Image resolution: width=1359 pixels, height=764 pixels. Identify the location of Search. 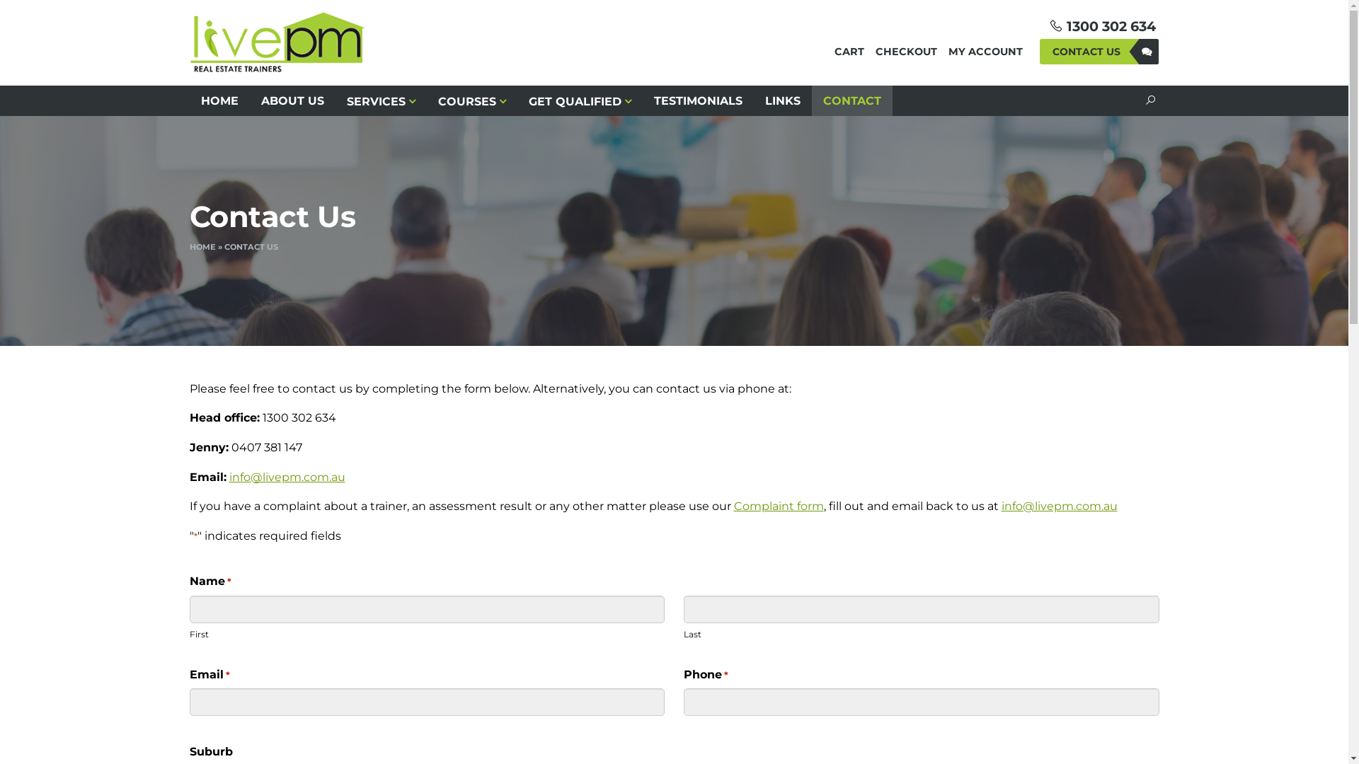
(1150, 100).